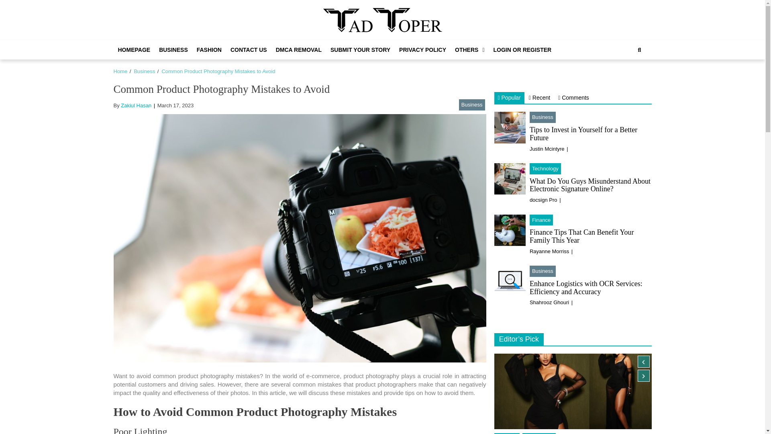 The height and width of the screenshot is (434, 771). Describe the element at coordinates (471, 105) in the screenshot. I see `Business` at that location.